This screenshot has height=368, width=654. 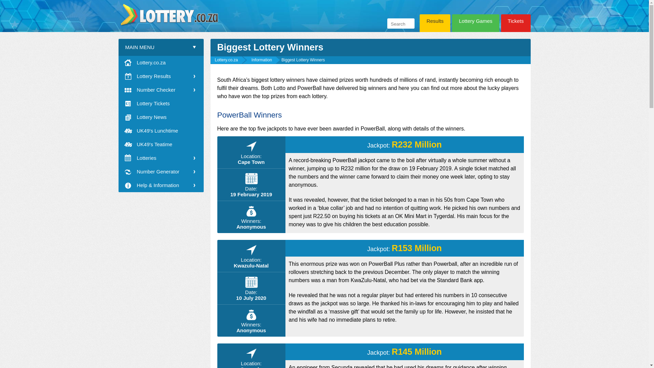 I want to click on Lottery Results, so click(x=161, y=76).